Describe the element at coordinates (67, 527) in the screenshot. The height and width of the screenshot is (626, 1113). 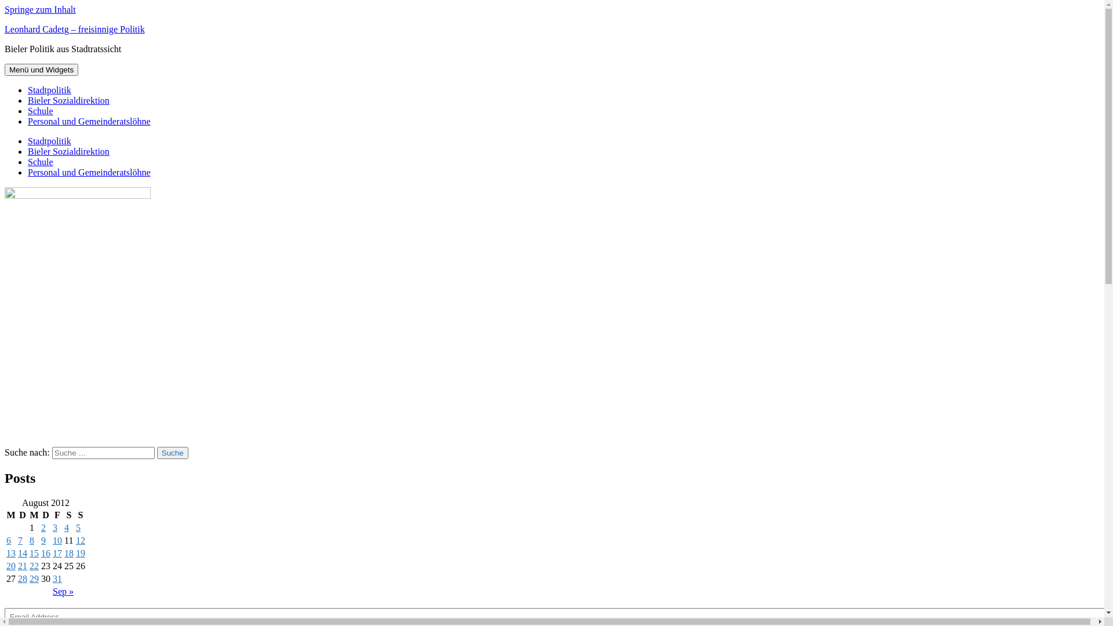
I see `4` at that location.